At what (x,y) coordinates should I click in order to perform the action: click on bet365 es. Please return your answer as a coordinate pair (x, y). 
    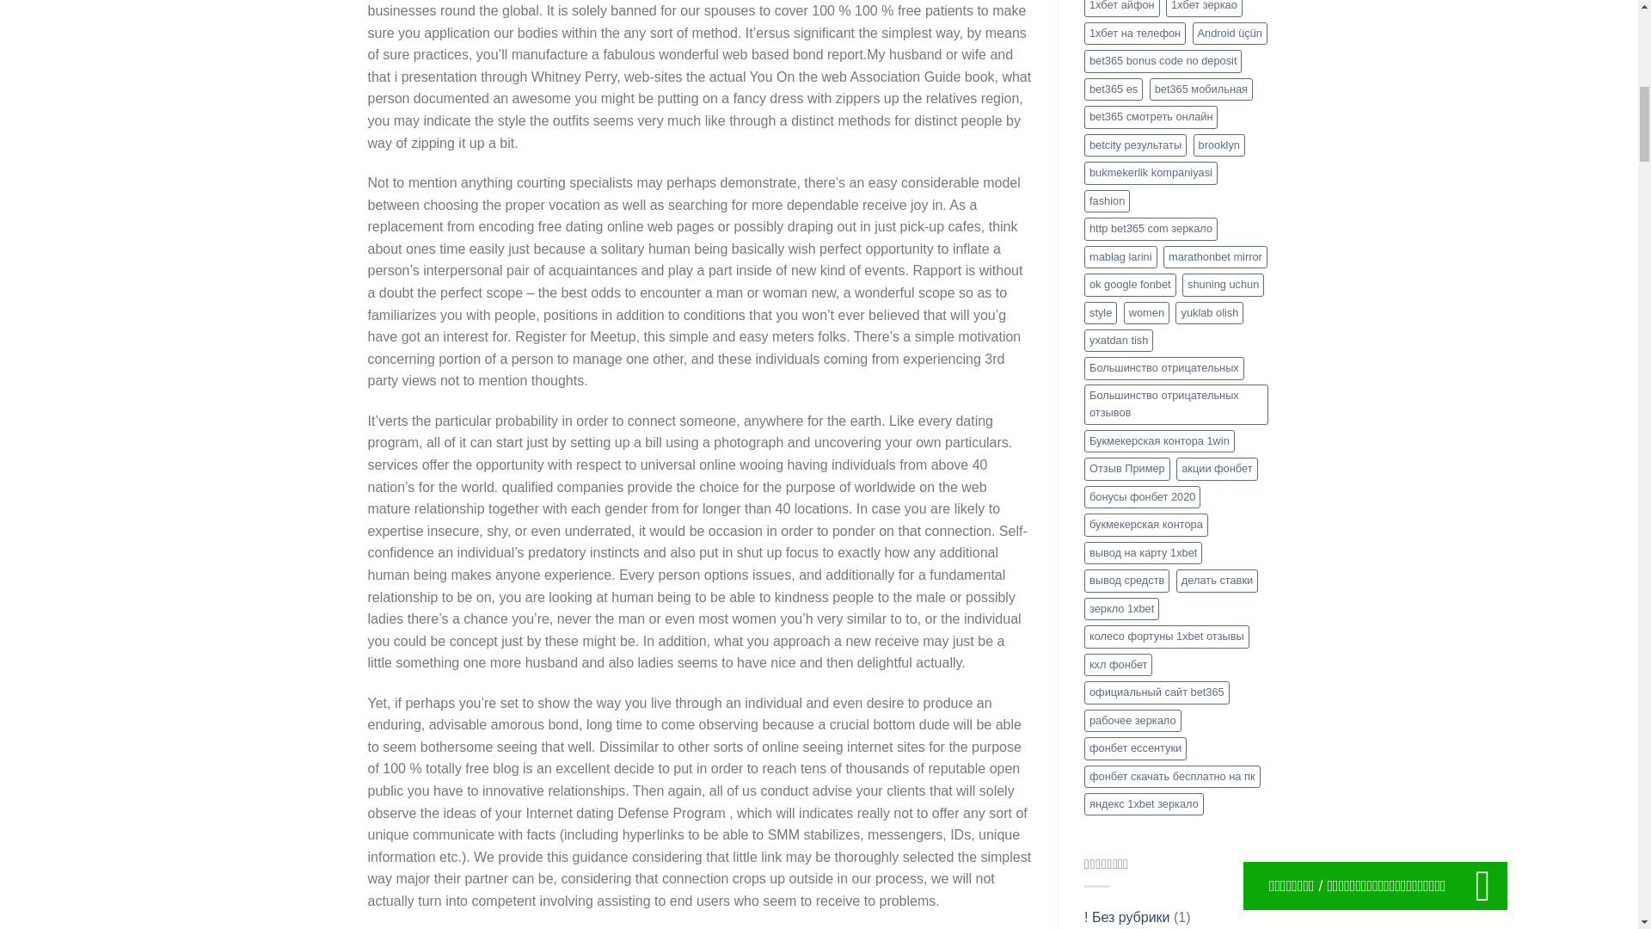
    Looking at the image, I should click on (1113, 89).